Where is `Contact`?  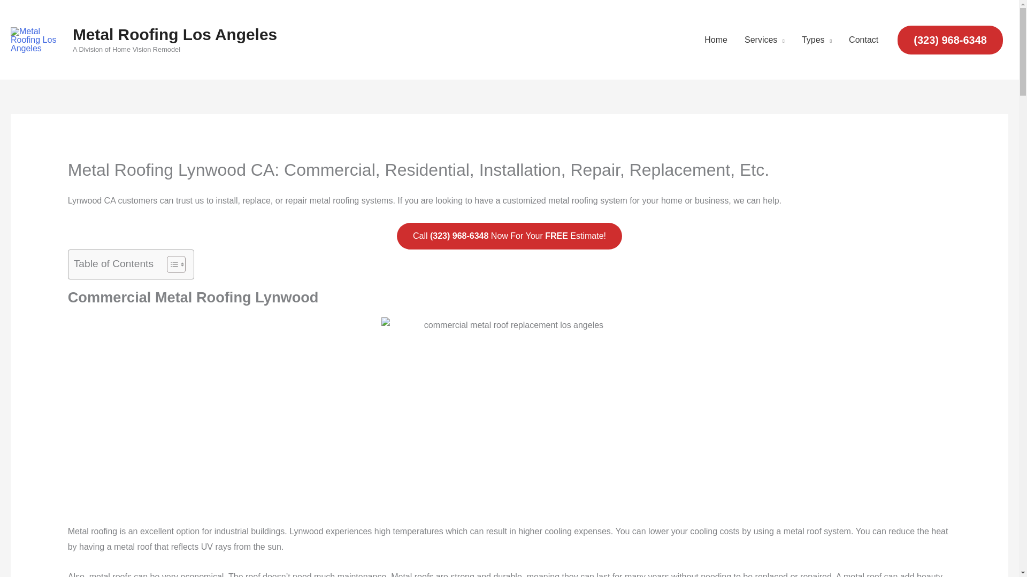
Contact is located at coordinates (863, 40).